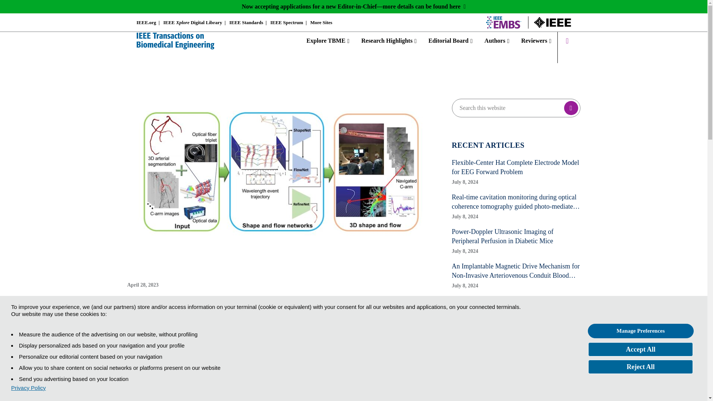 The image size is (713, 401). I want to click on Editorial Board, so click(450, 40).